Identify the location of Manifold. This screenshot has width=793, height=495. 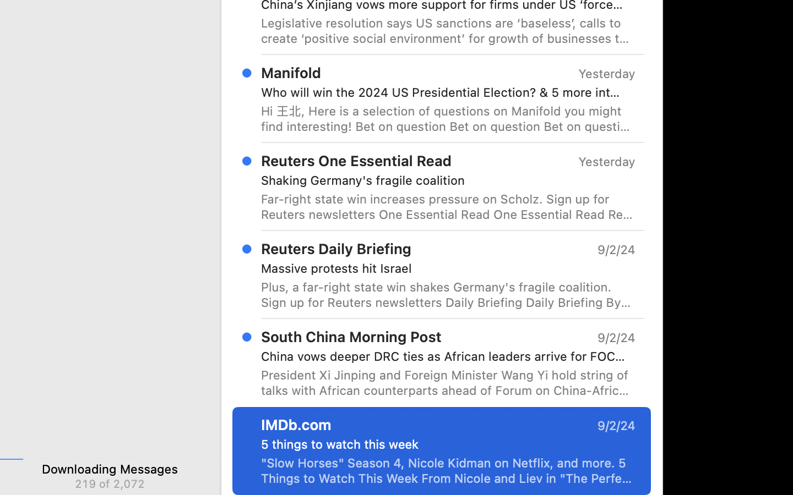
(291, 73).